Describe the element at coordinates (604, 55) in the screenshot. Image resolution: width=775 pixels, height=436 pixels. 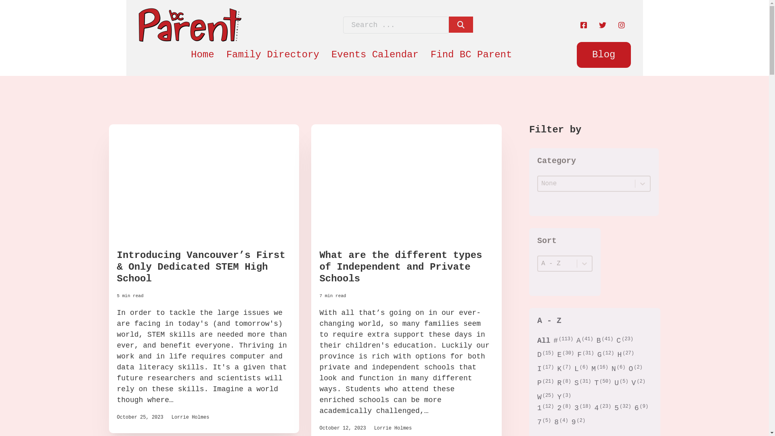
I see `Blog` at that location.